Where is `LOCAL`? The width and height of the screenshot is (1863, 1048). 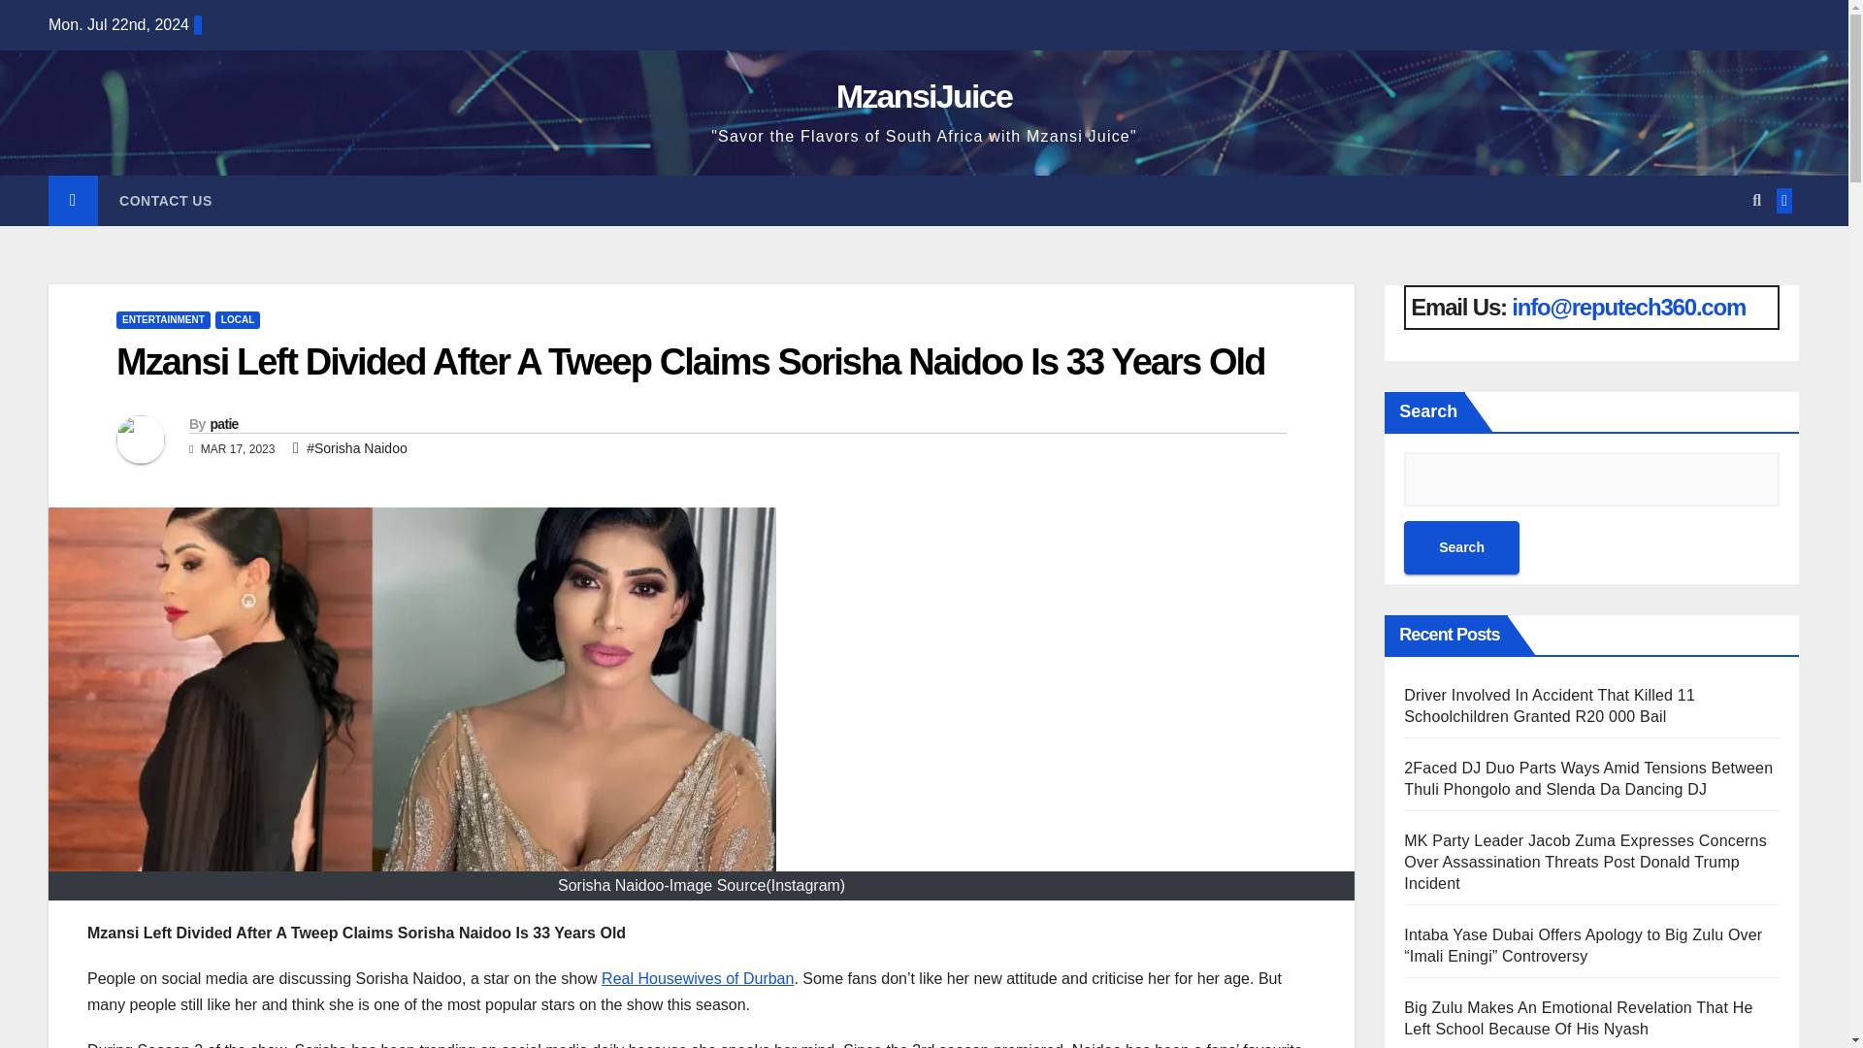
LOCAL is located at coordinates (238, 320).